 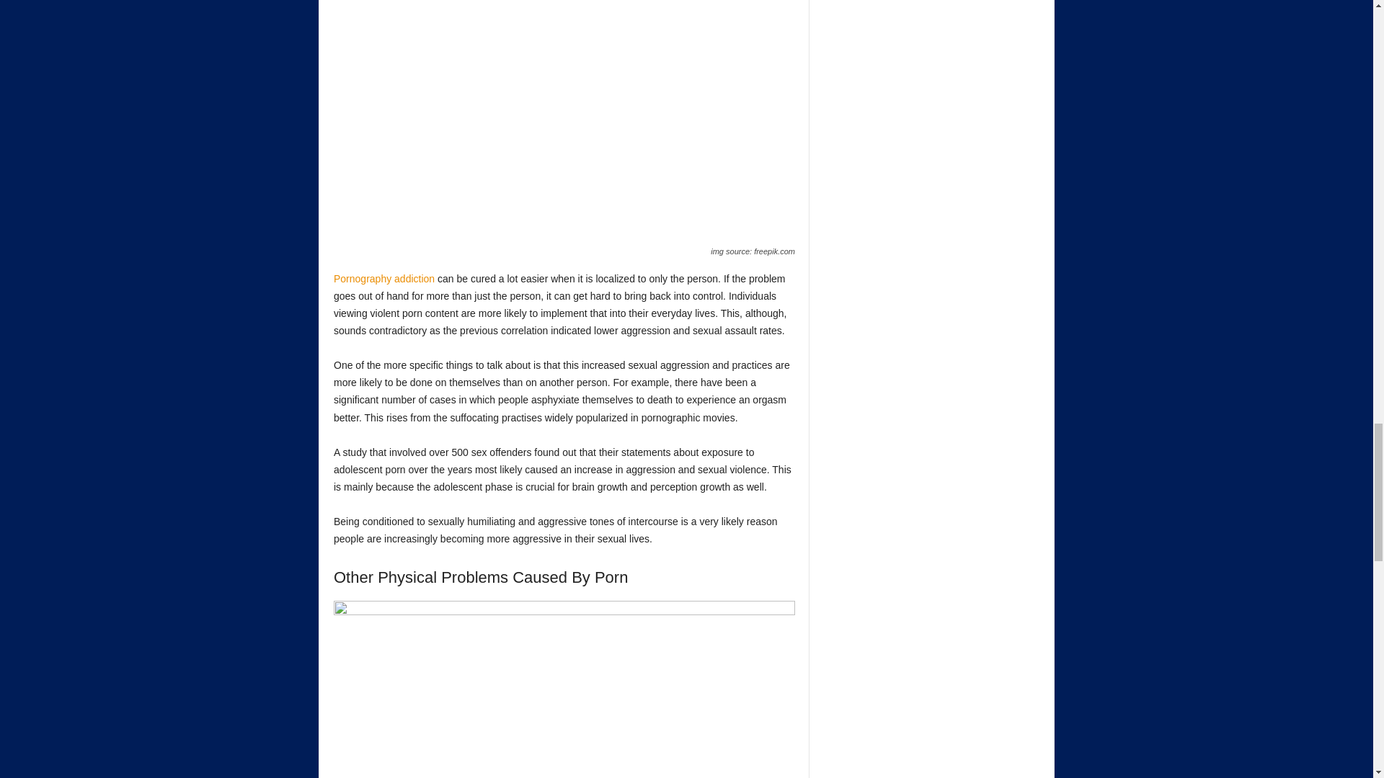 I want to click on Pornography addiction, so click(x=383, y=279).